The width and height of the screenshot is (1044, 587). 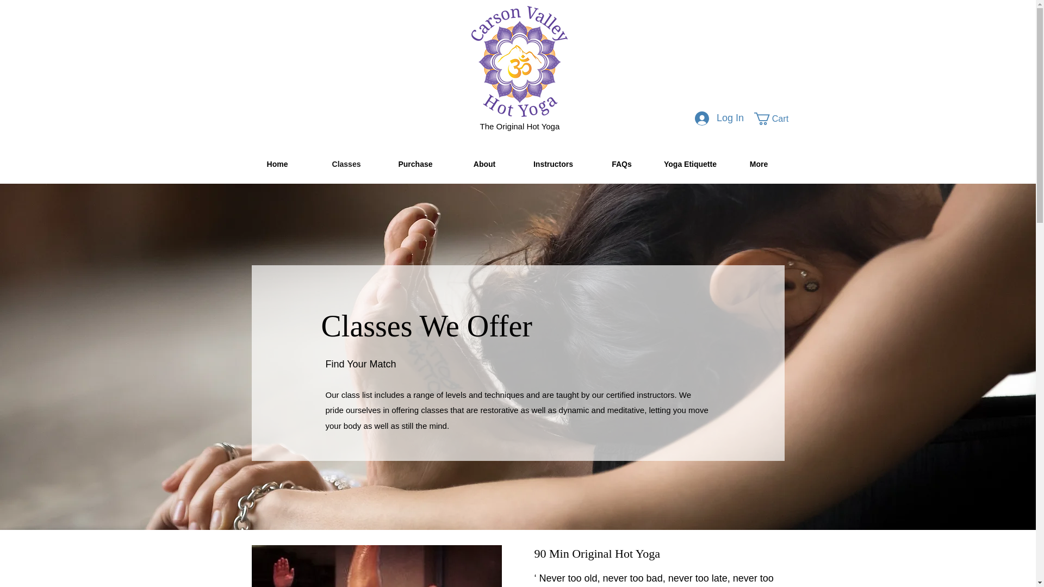 I want to click on FAQs, so click(x=621, y=164).